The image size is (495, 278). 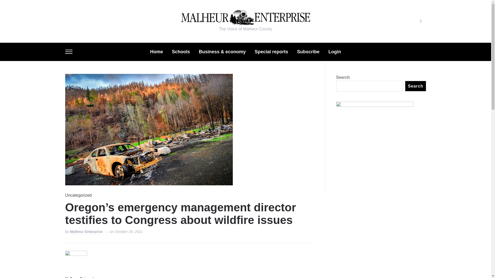 What do you see at coordinates (421, 21) in the screenshot?
I see `Search` at bounding box center [421, 21].